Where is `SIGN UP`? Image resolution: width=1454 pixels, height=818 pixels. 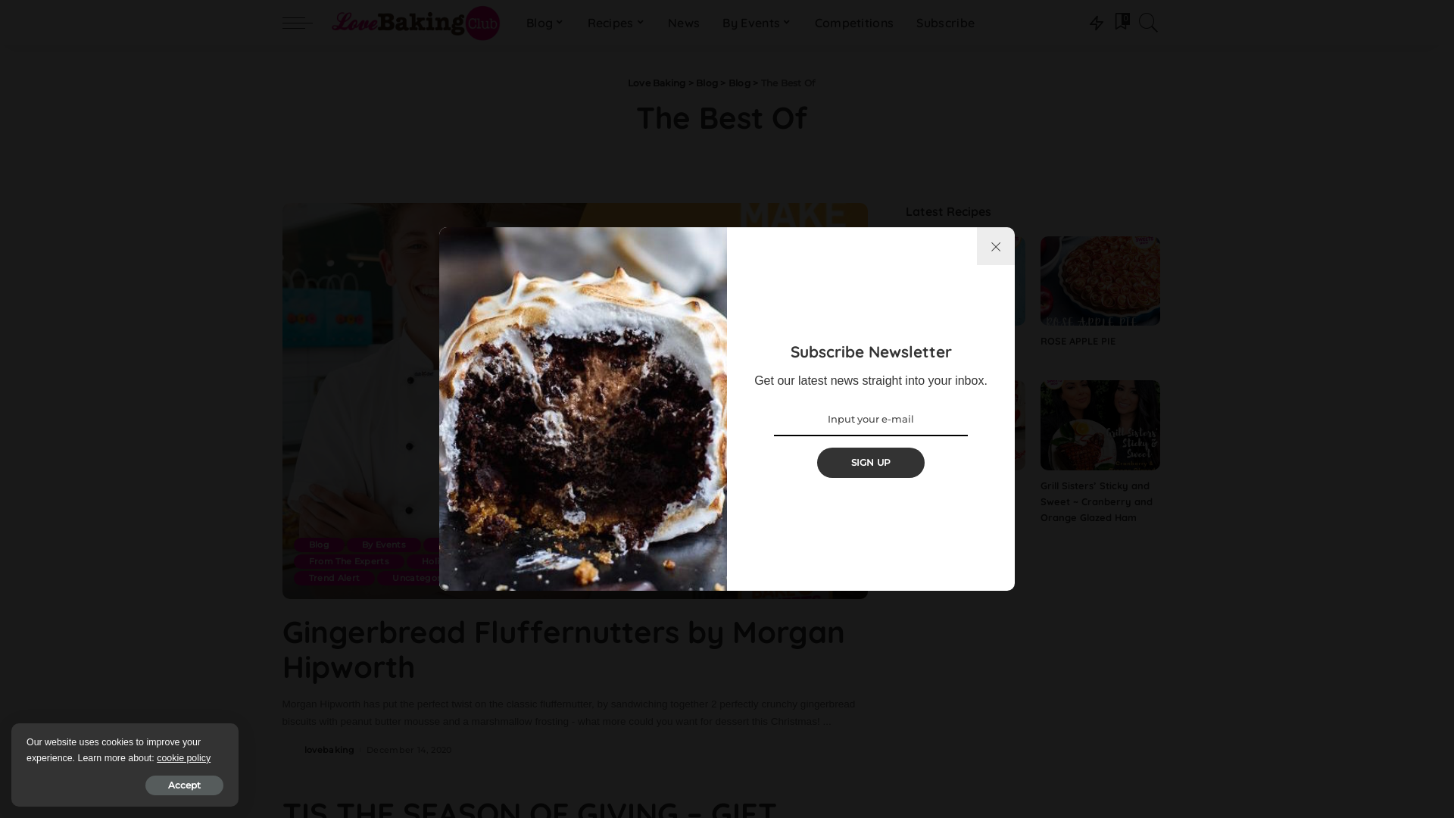 SIGN UP is located at coordinates (871, 463).